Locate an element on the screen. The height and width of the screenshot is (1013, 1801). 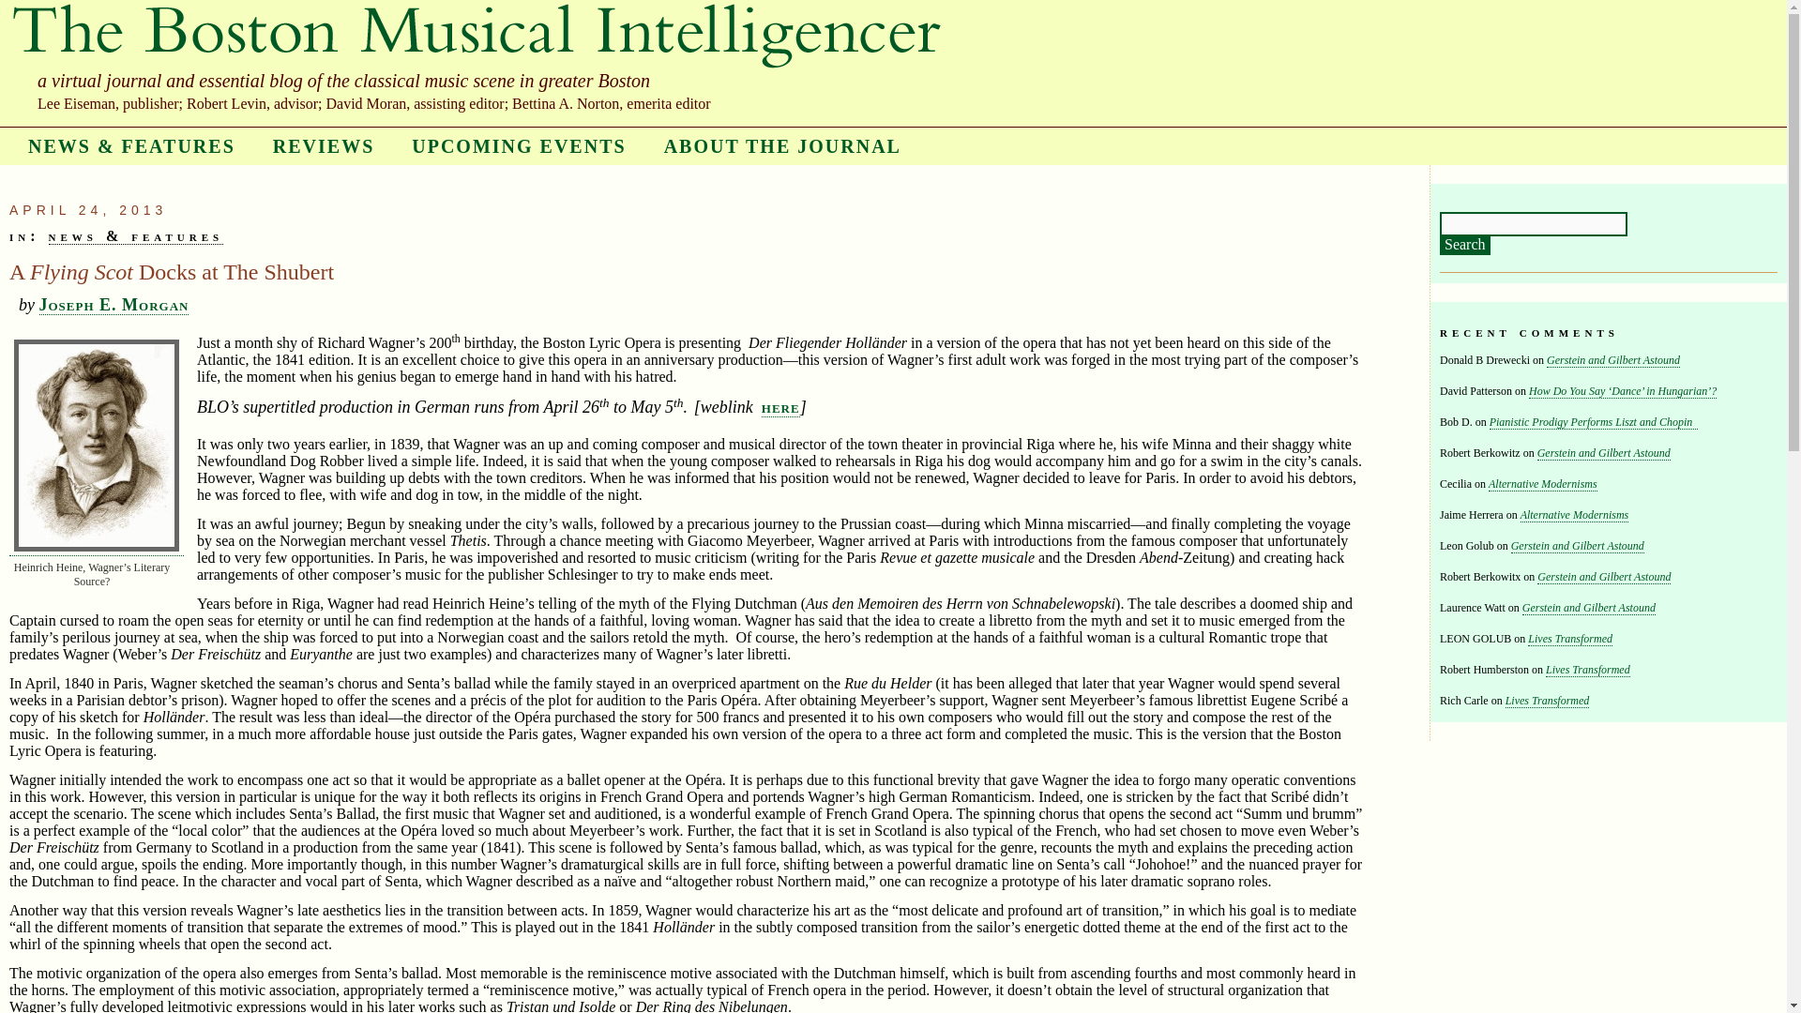
REVIEWS is located at coordinates (323, 146).